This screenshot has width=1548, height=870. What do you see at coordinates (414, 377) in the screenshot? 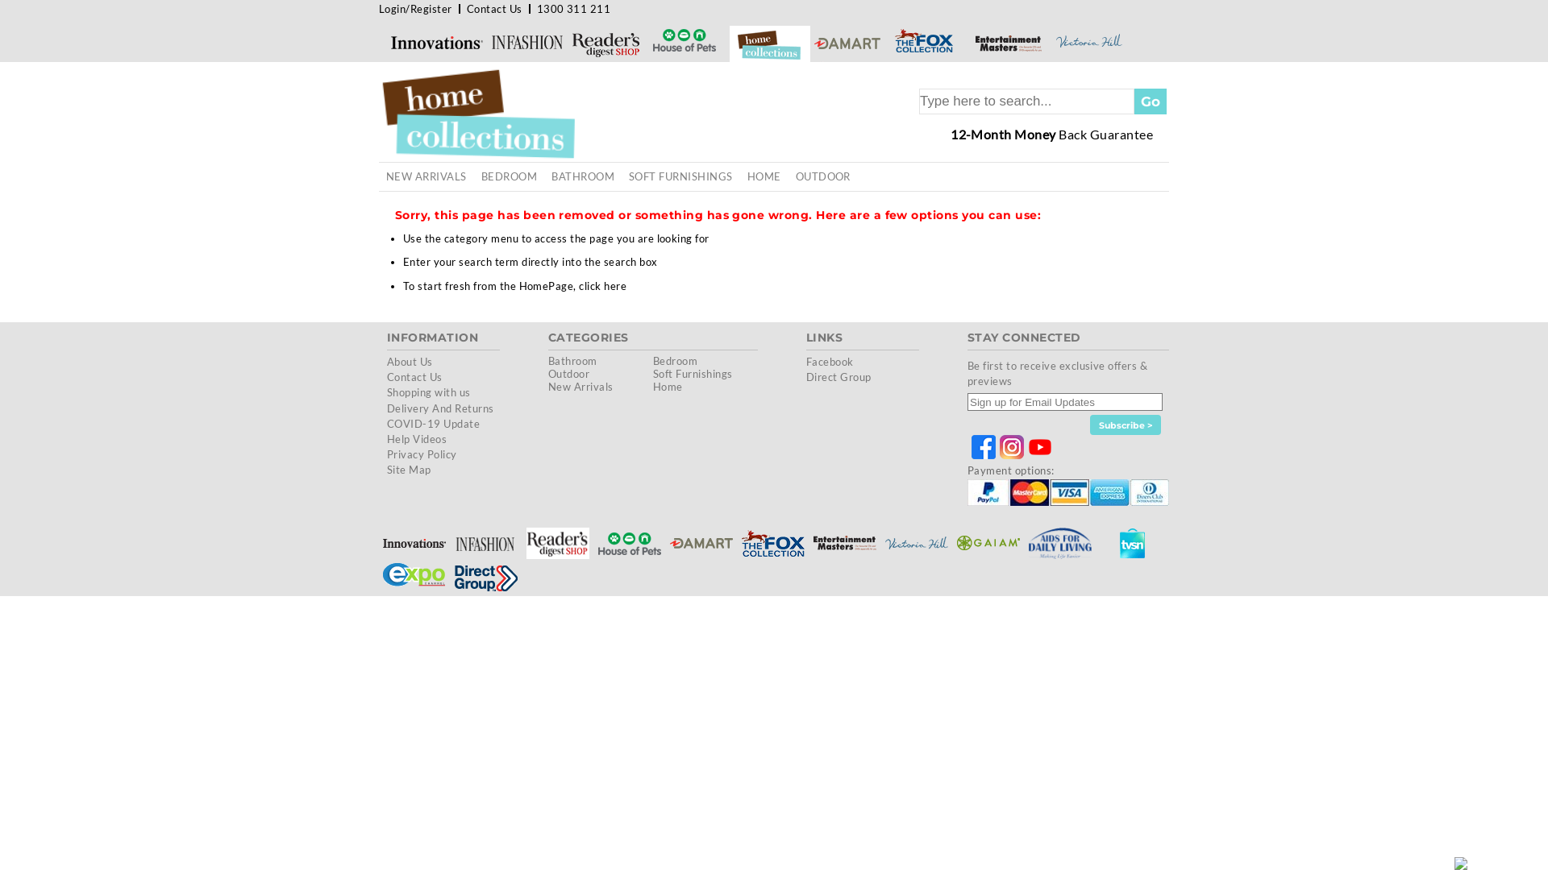
I see `Contact Us` at bounding box center [414, 377].